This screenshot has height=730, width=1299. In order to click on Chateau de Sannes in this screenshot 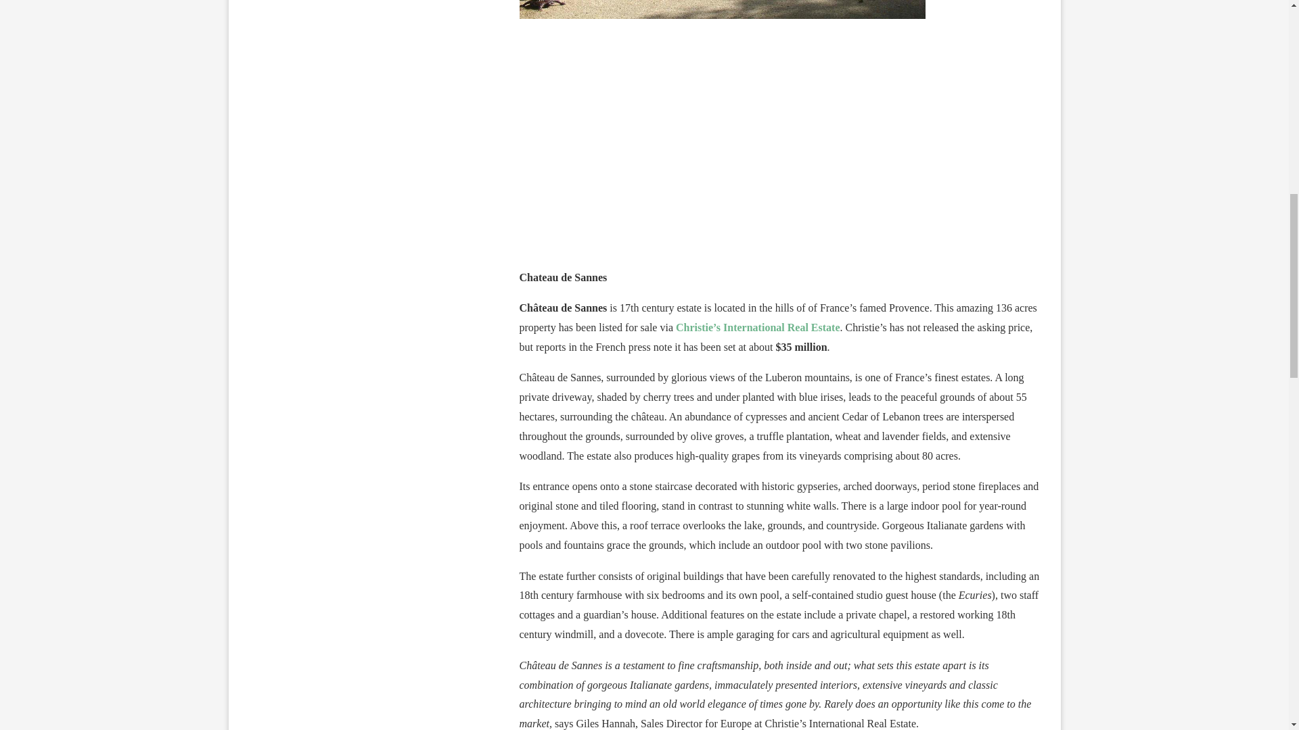, I will do `click(779, 143)`.